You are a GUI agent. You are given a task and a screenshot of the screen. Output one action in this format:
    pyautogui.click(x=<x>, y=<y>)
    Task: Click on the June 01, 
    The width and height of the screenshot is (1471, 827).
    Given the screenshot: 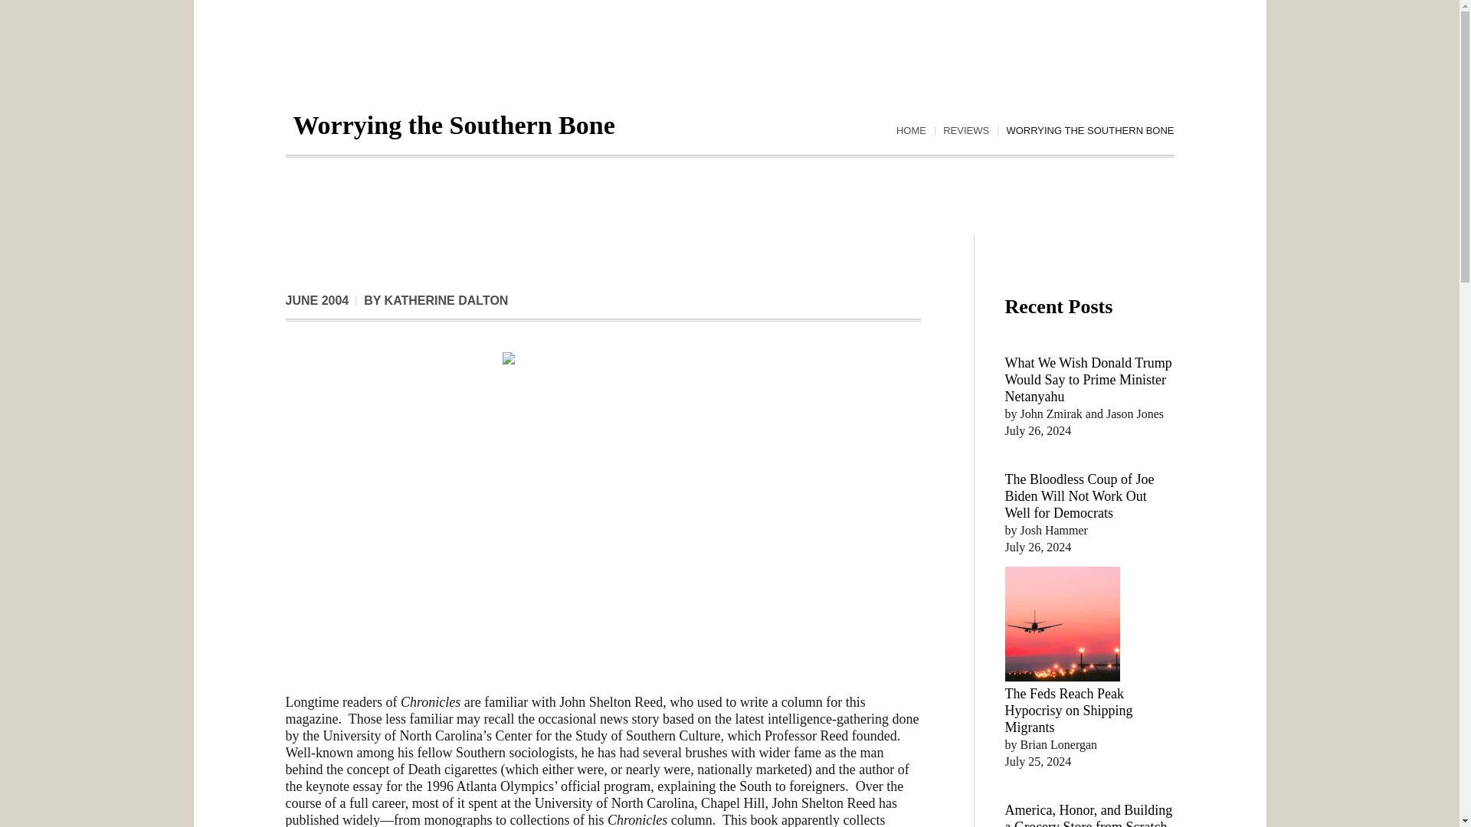 What is the action you would take?
    pyautogui.click(x=317, y=300)
    